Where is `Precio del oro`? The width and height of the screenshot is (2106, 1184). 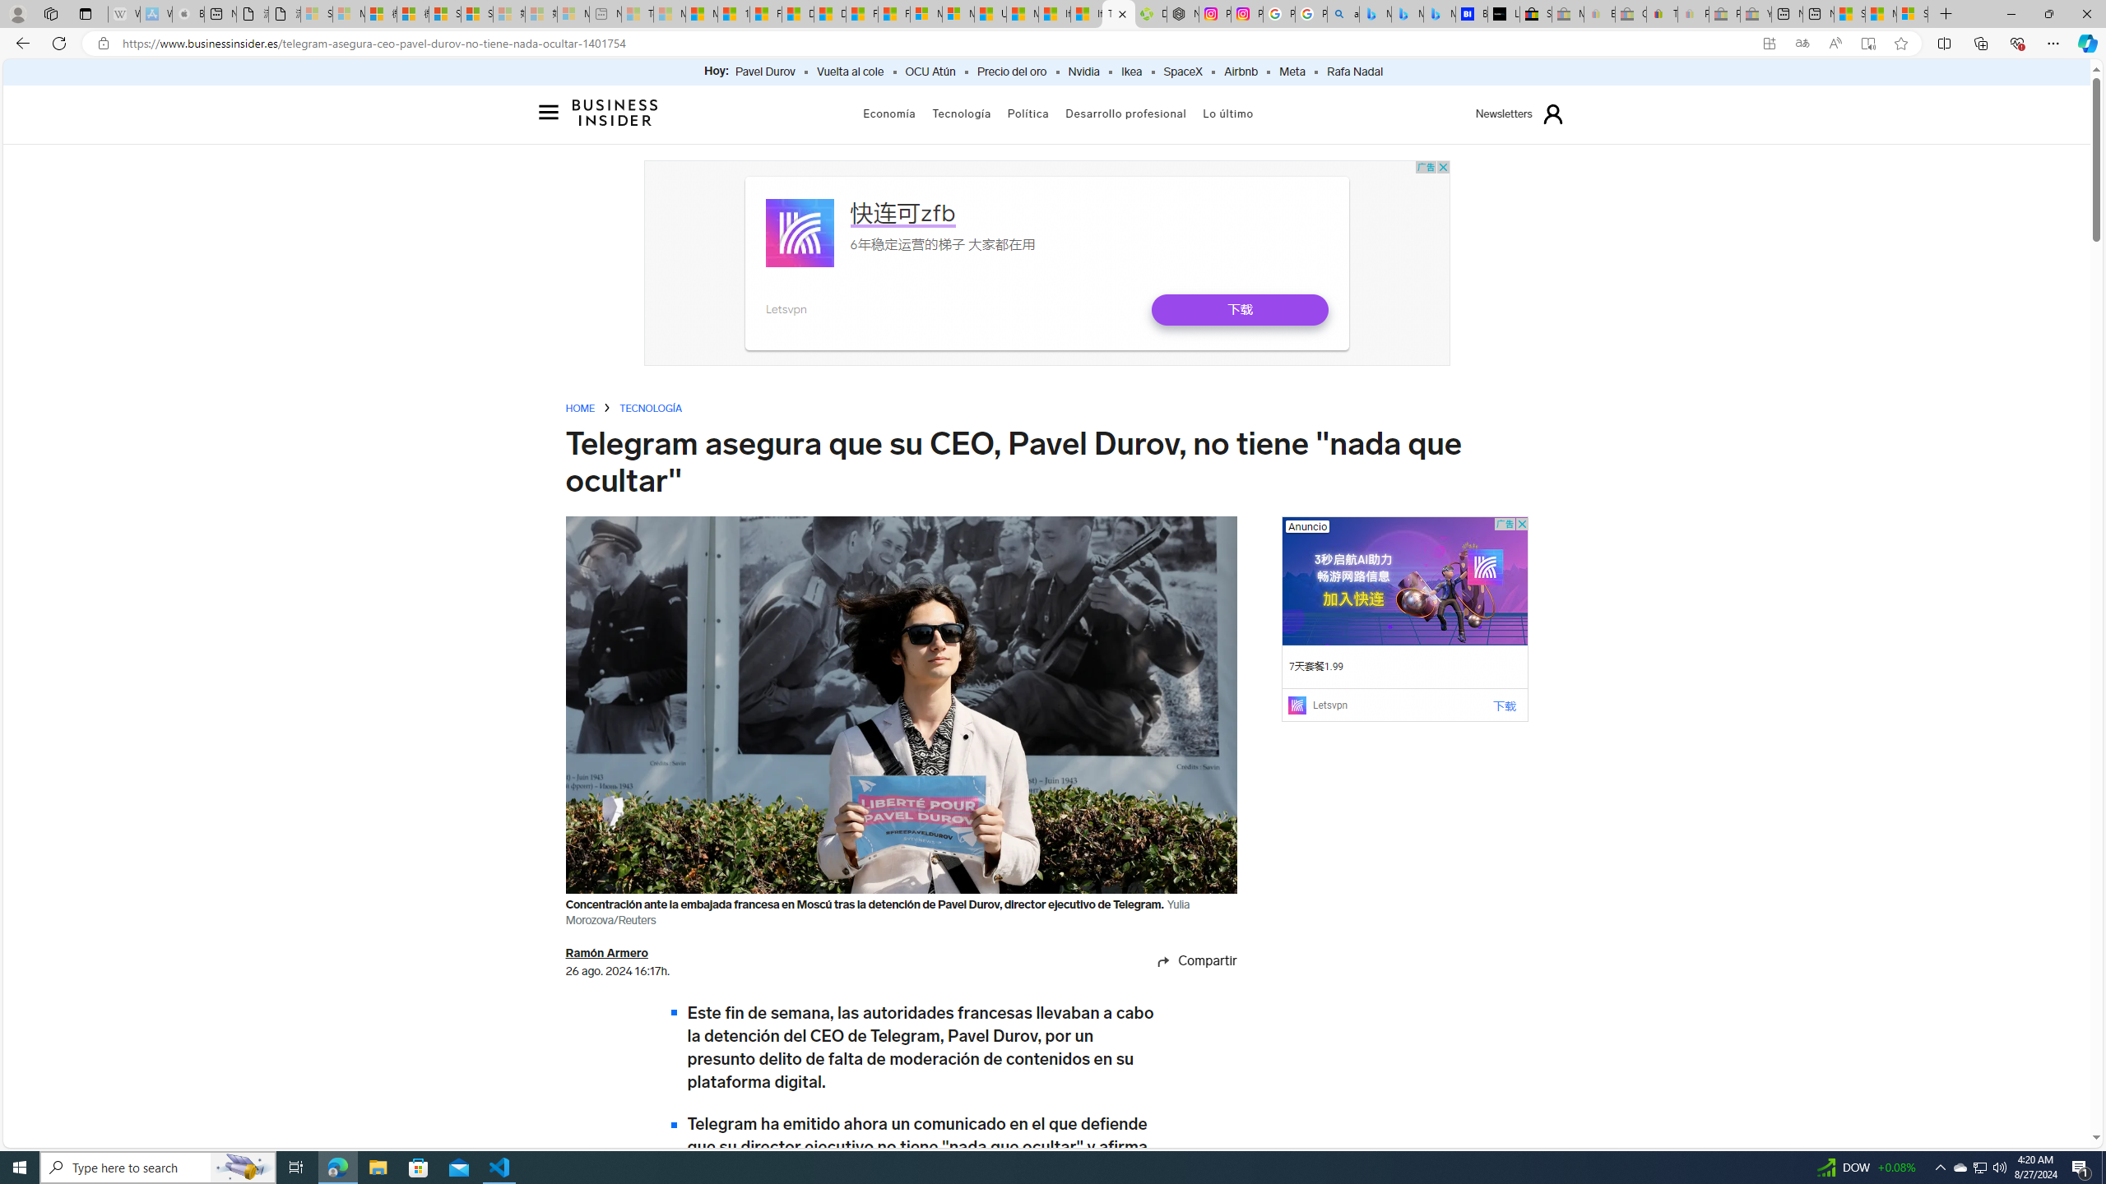 Precio del oro is located at coordinates (1012, 72).